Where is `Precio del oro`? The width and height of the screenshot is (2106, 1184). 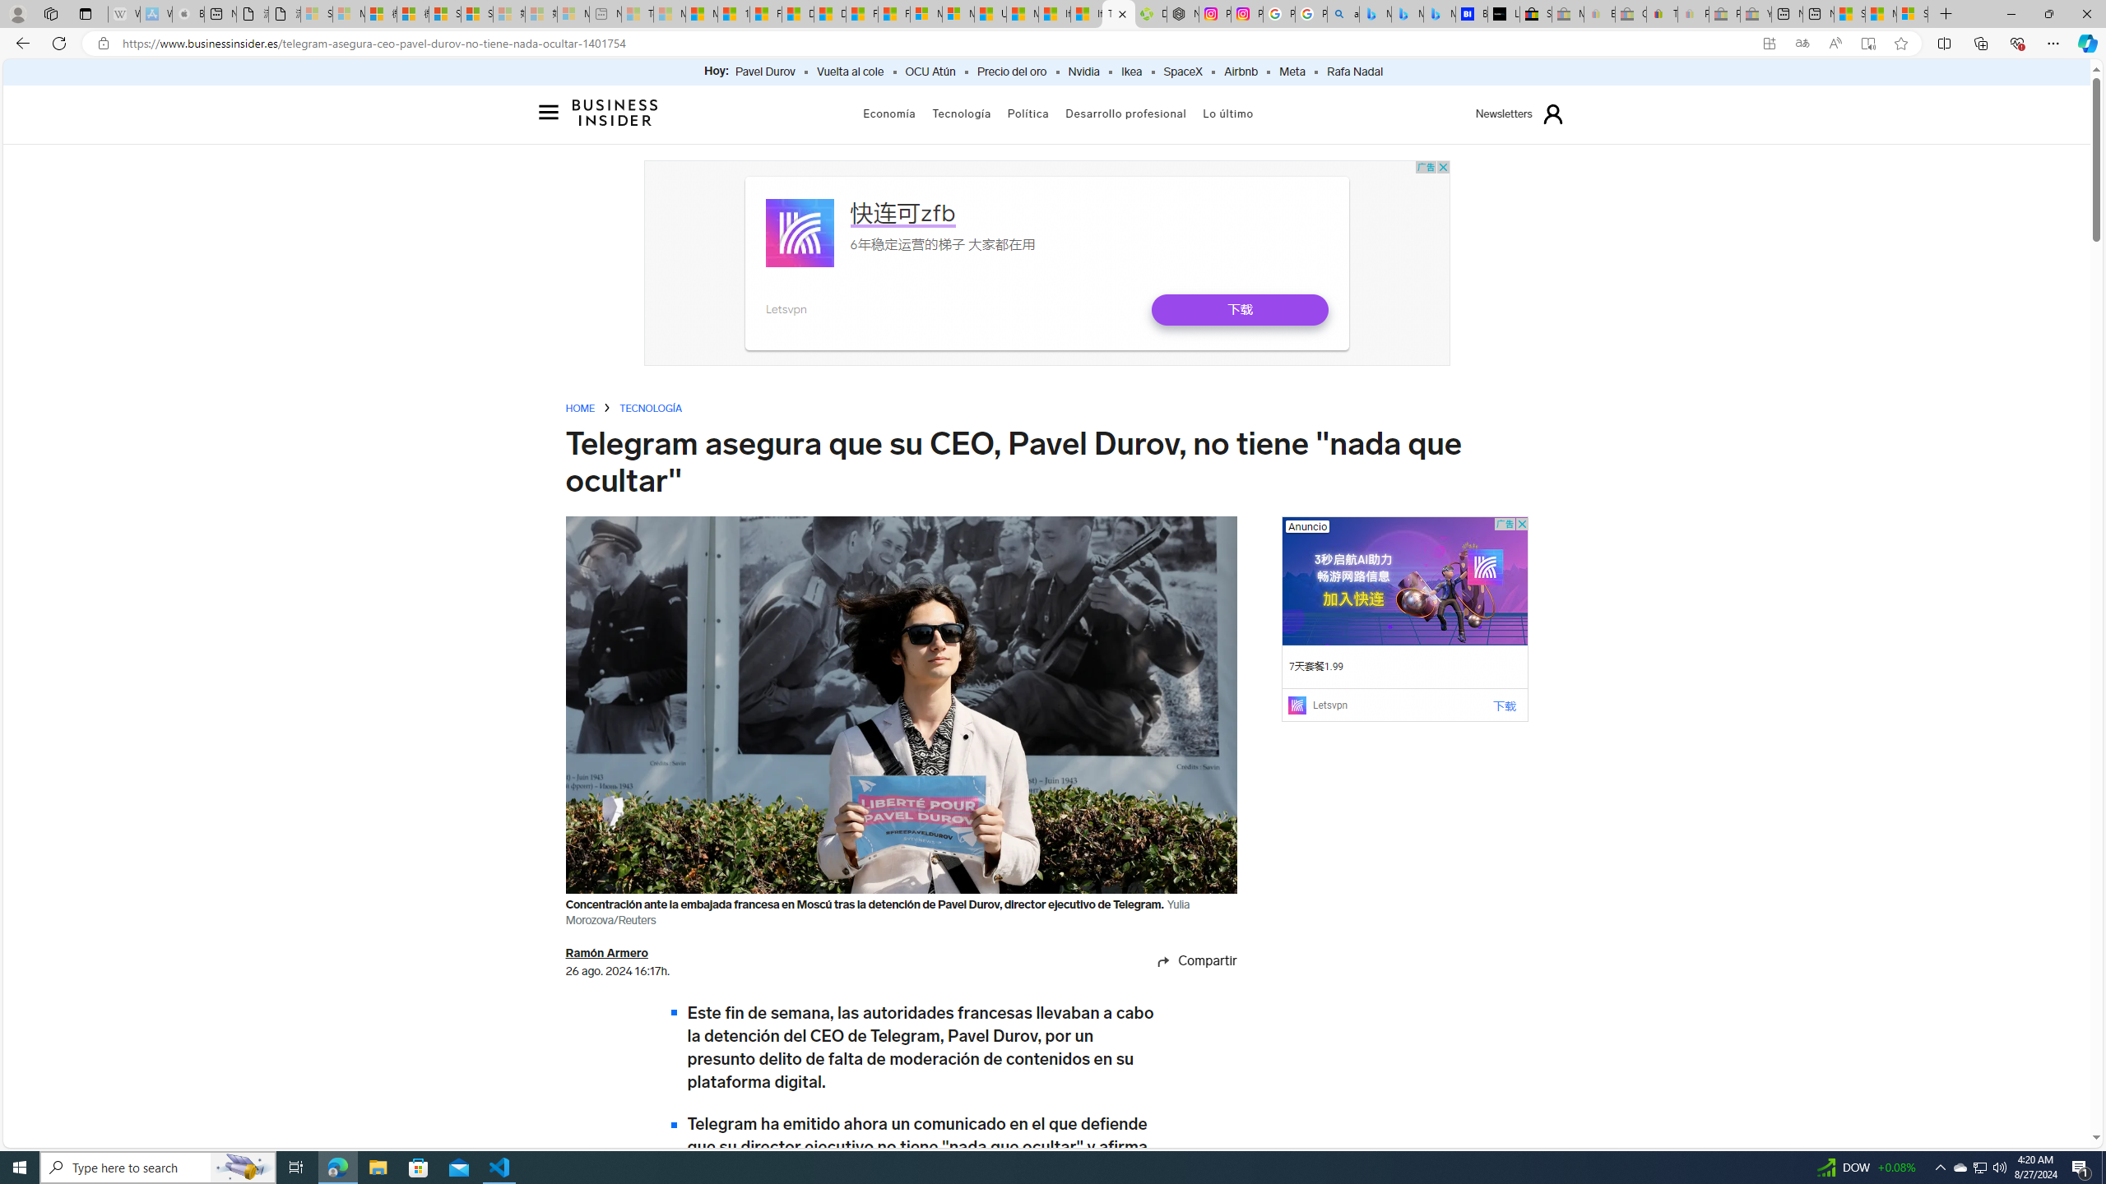 Precio del oro is located at coordinates (1012, 72).